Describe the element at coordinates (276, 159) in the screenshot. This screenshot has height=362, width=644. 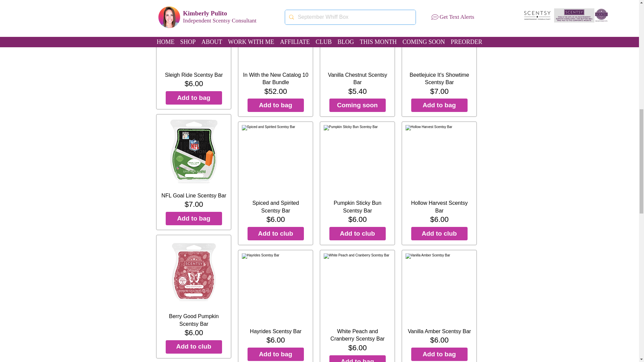
I see `Spiced and Spirited Scentsy Bar` at that location.